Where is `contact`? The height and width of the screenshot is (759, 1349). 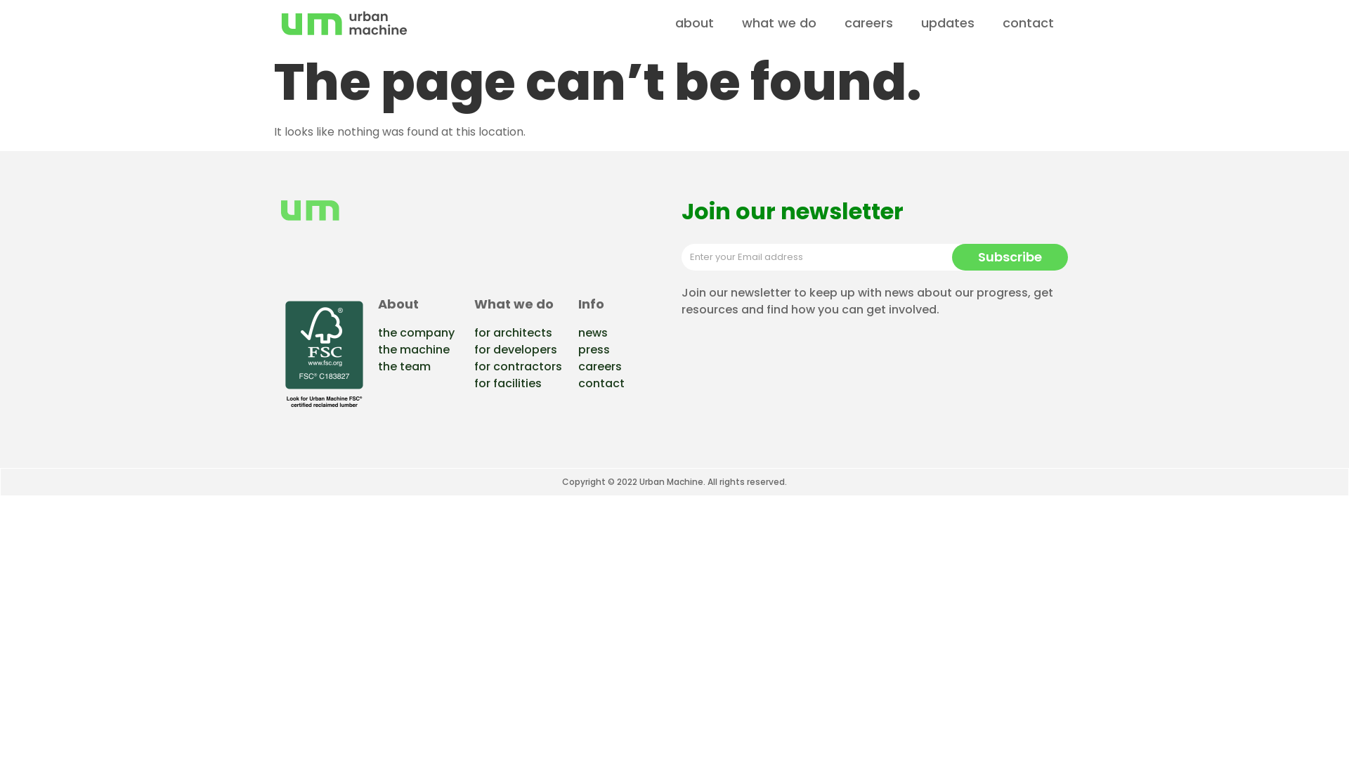
contact is located at coordinates (601, 384).